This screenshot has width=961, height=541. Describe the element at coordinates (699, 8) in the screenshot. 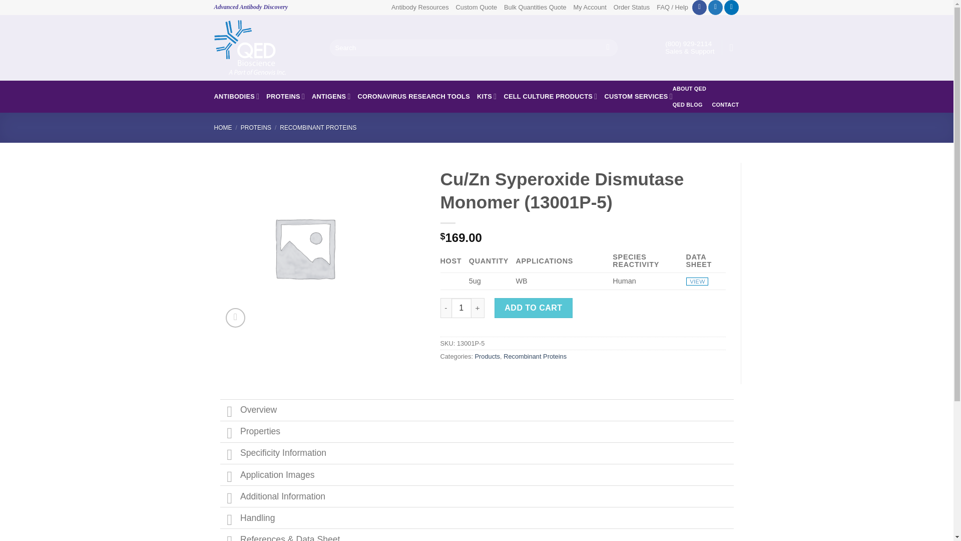

I see `Follow on Facebook` at that location.